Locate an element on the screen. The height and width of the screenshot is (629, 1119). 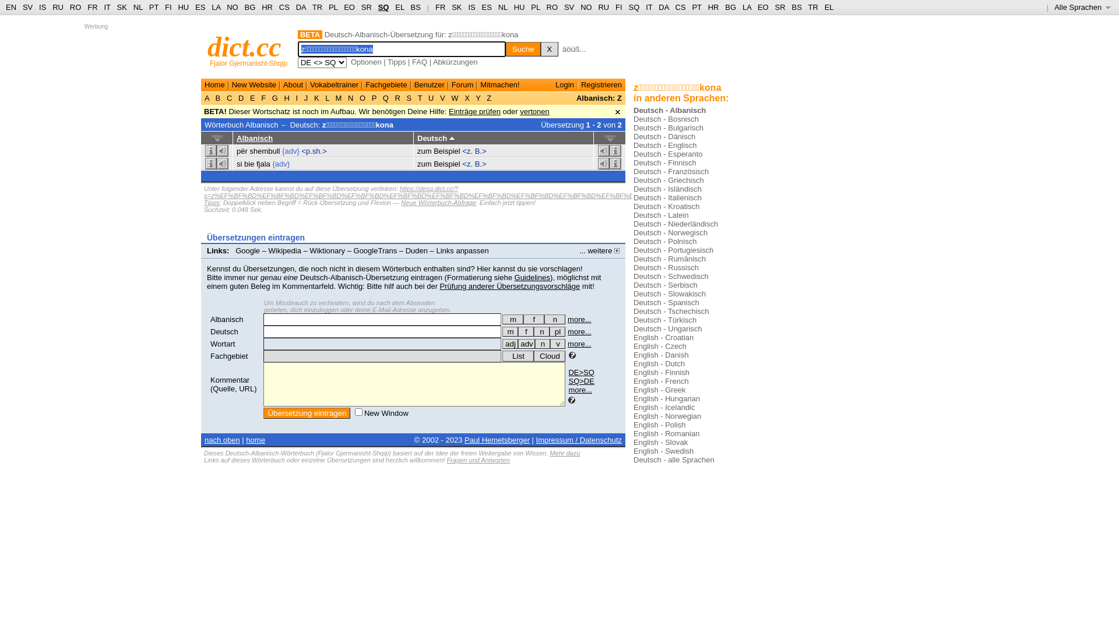
adj is located at coordinates (511, 344).